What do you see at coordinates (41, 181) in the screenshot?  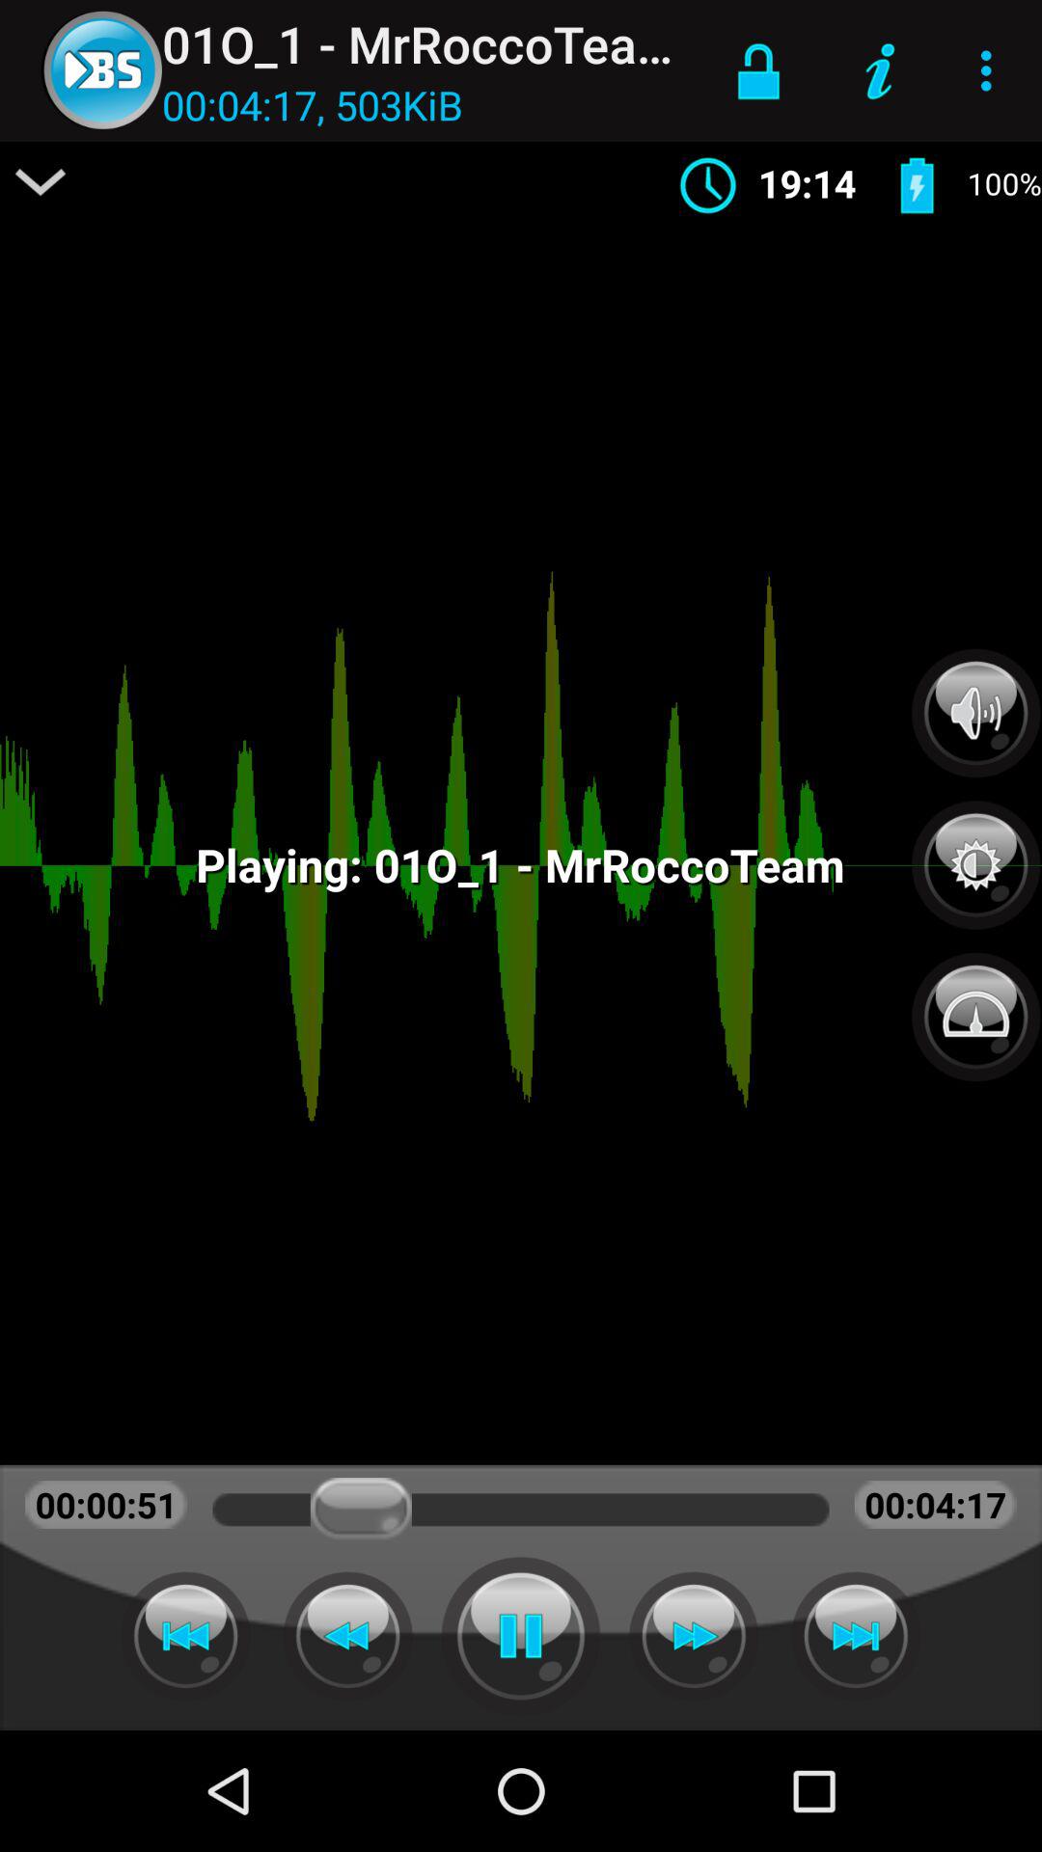 I see `choose the app next to the 00 04 17` at bounding box center [41, 181].